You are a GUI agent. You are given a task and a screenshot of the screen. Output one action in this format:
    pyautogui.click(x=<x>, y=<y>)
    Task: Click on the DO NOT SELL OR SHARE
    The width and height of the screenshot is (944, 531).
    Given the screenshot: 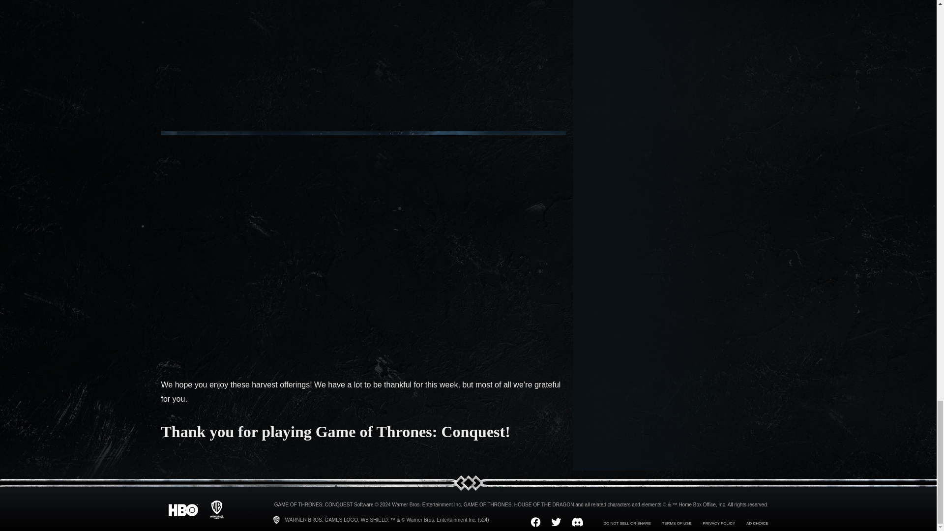 What is the action you would take?
    pyautogui.click(x=626, y=523)
    